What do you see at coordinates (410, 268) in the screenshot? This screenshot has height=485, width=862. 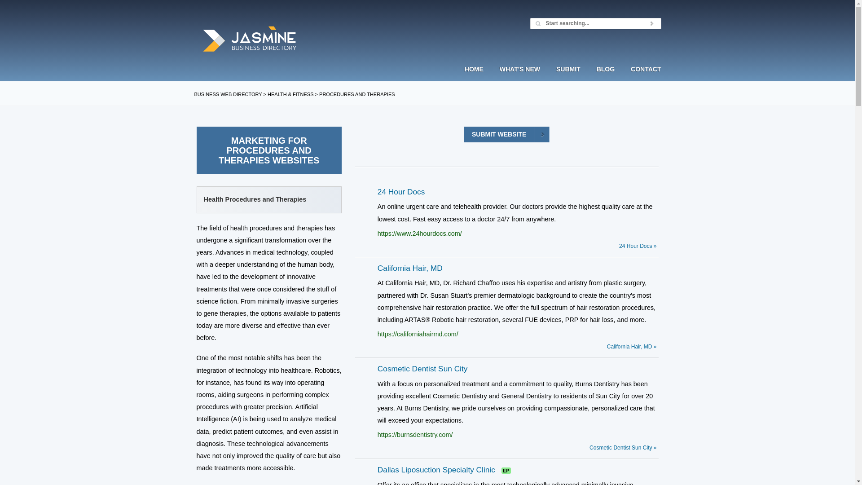 I see `California Hair, MD` at bounding box center [410, 268].